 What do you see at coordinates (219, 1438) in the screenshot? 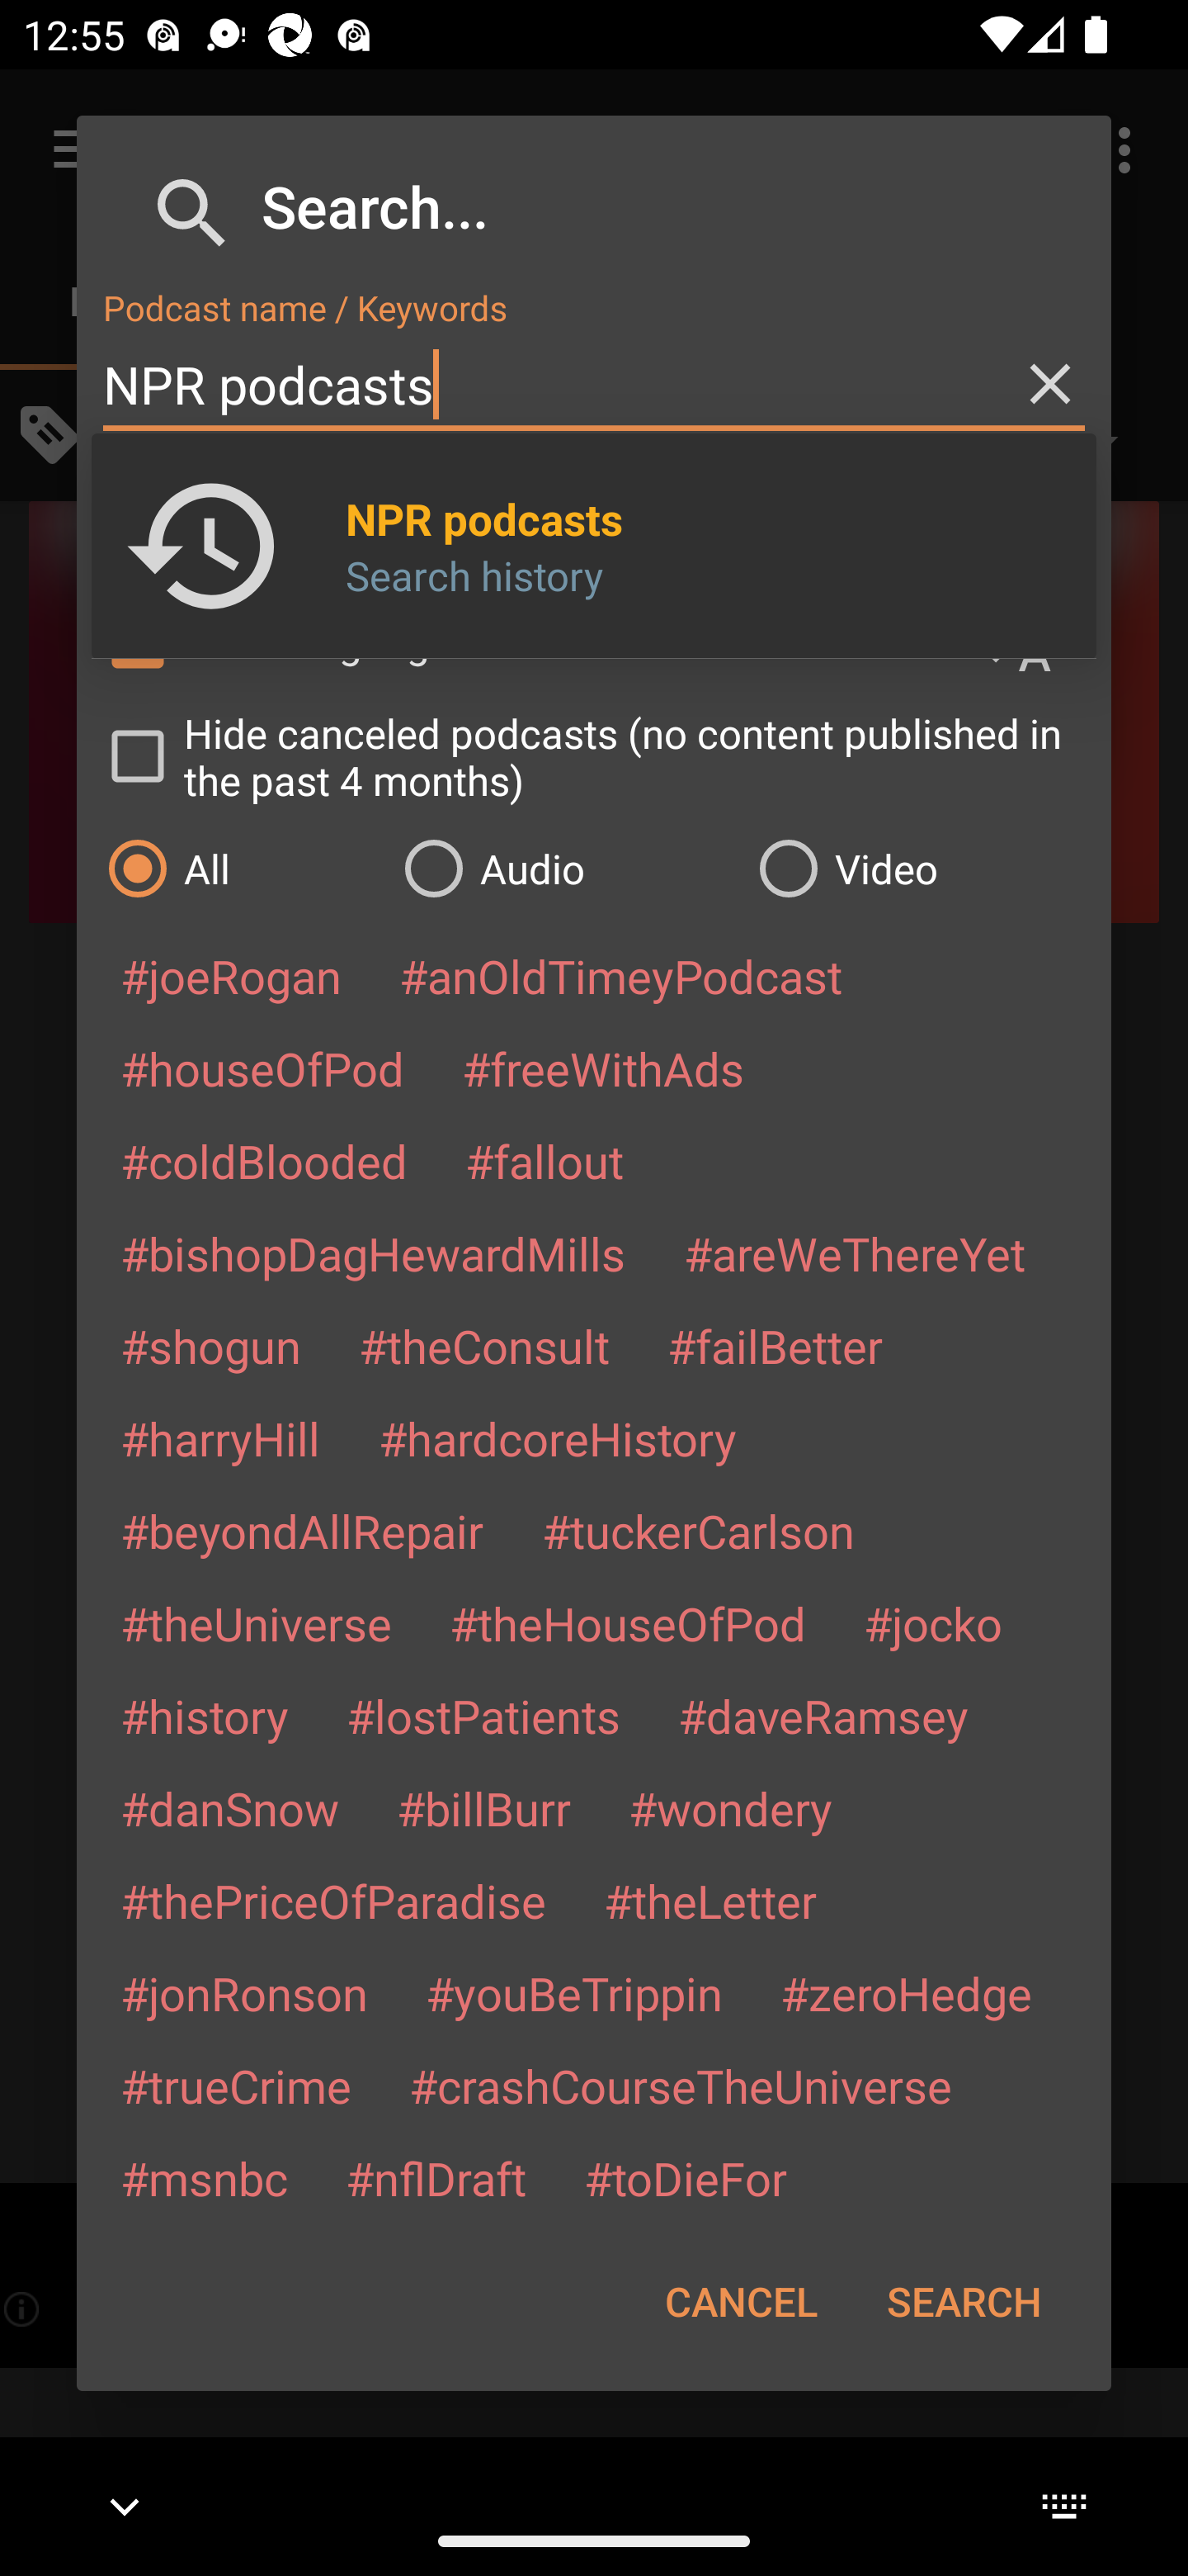
I see `#harryHill` at bounding box center [219, 1438].